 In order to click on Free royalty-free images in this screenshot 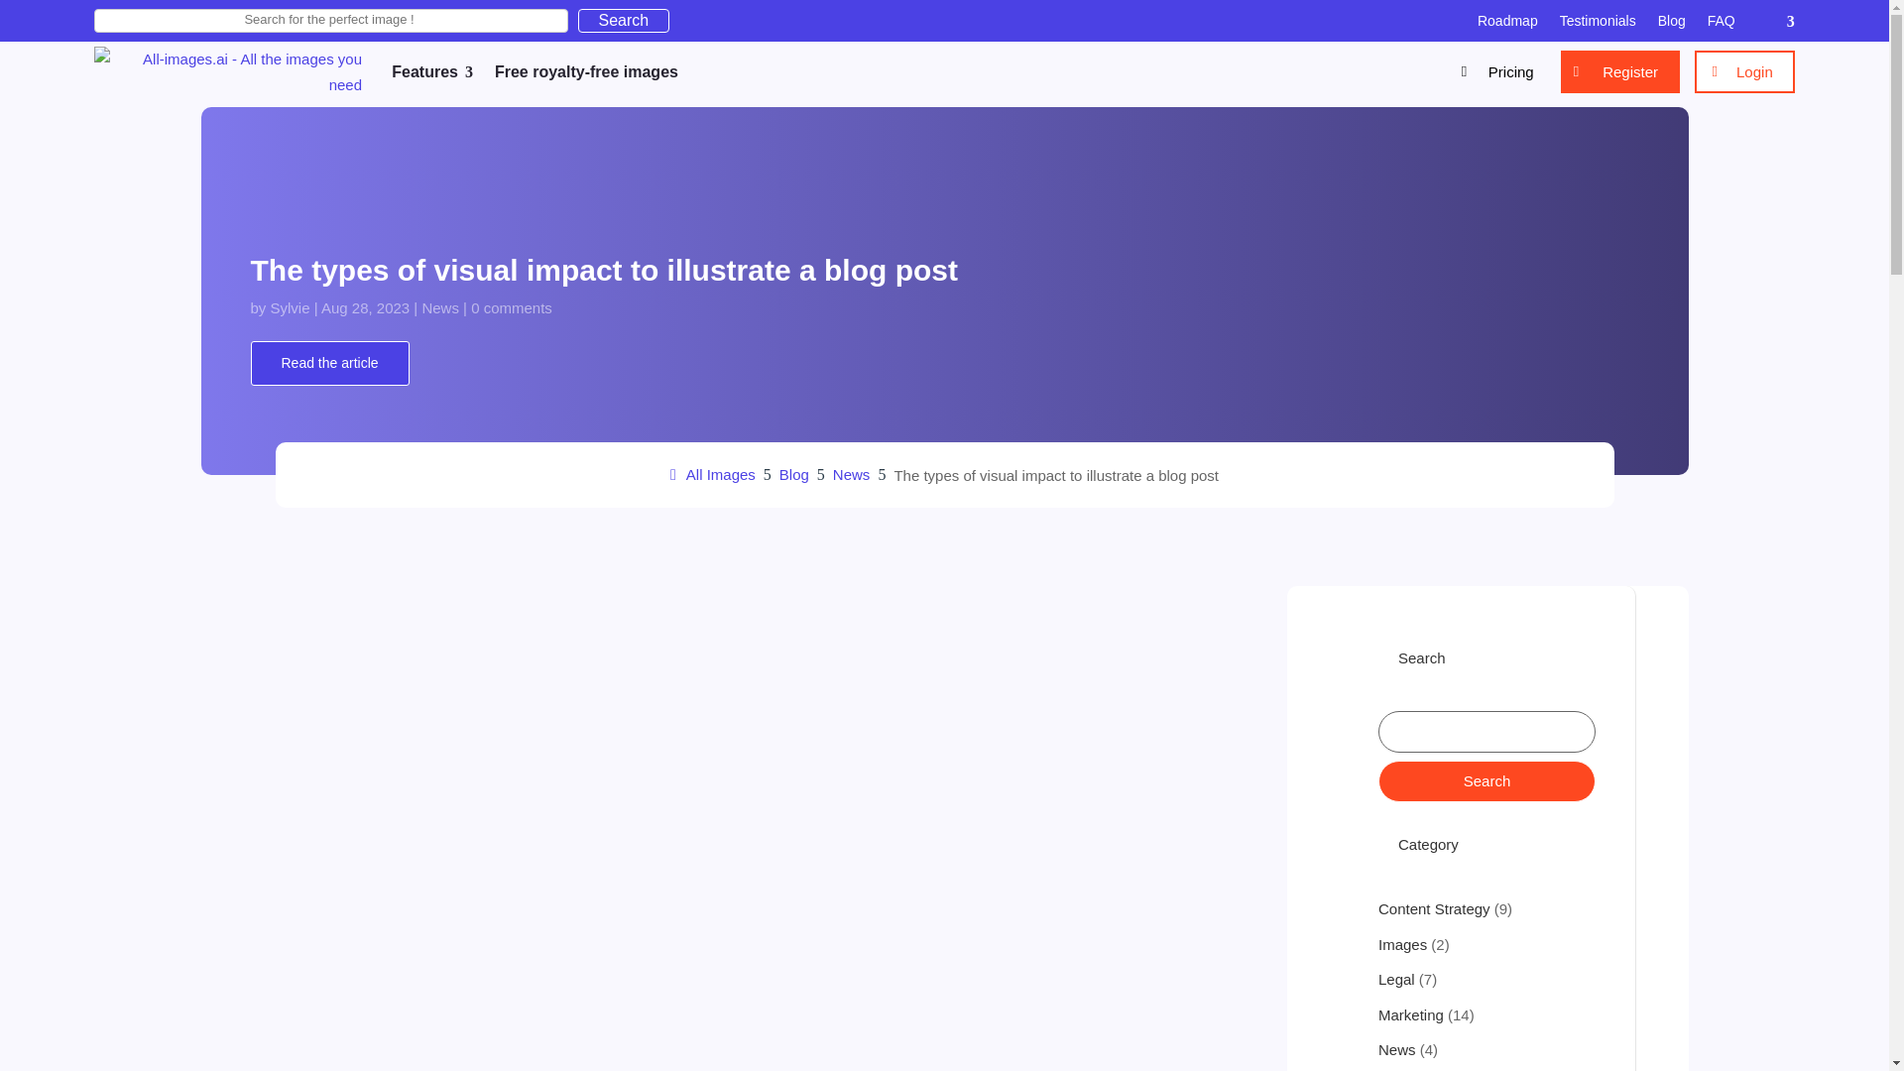, I will do `click(586, 71)`.